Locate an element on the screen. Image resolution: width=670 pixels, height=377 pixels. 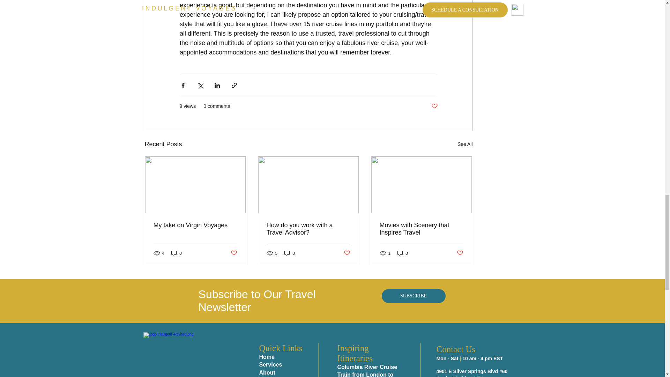
Home is located at coordinates (266, 357).